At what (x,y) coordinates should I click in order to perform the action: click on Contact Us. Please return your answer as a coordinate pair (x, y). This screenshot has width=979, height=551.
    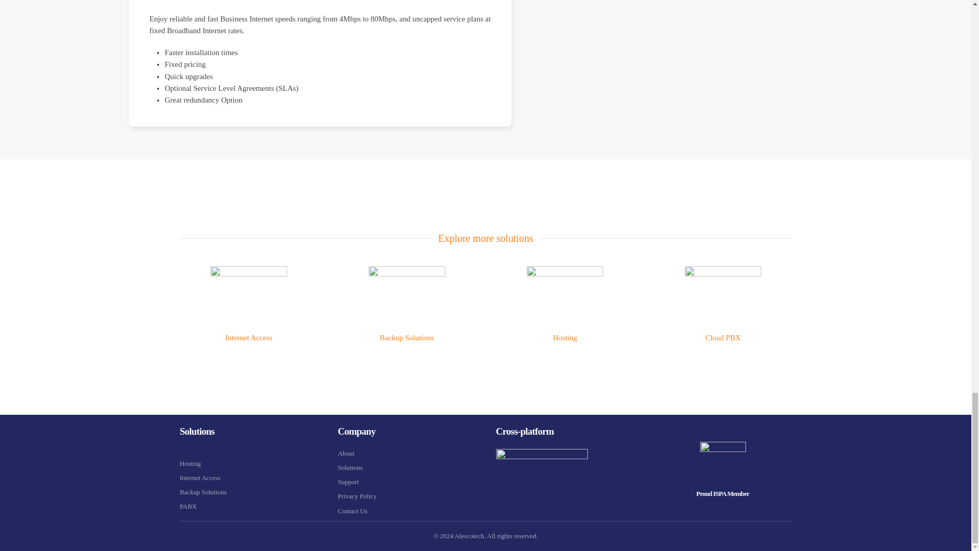
    Looking at the image, I should click on (352, 510).